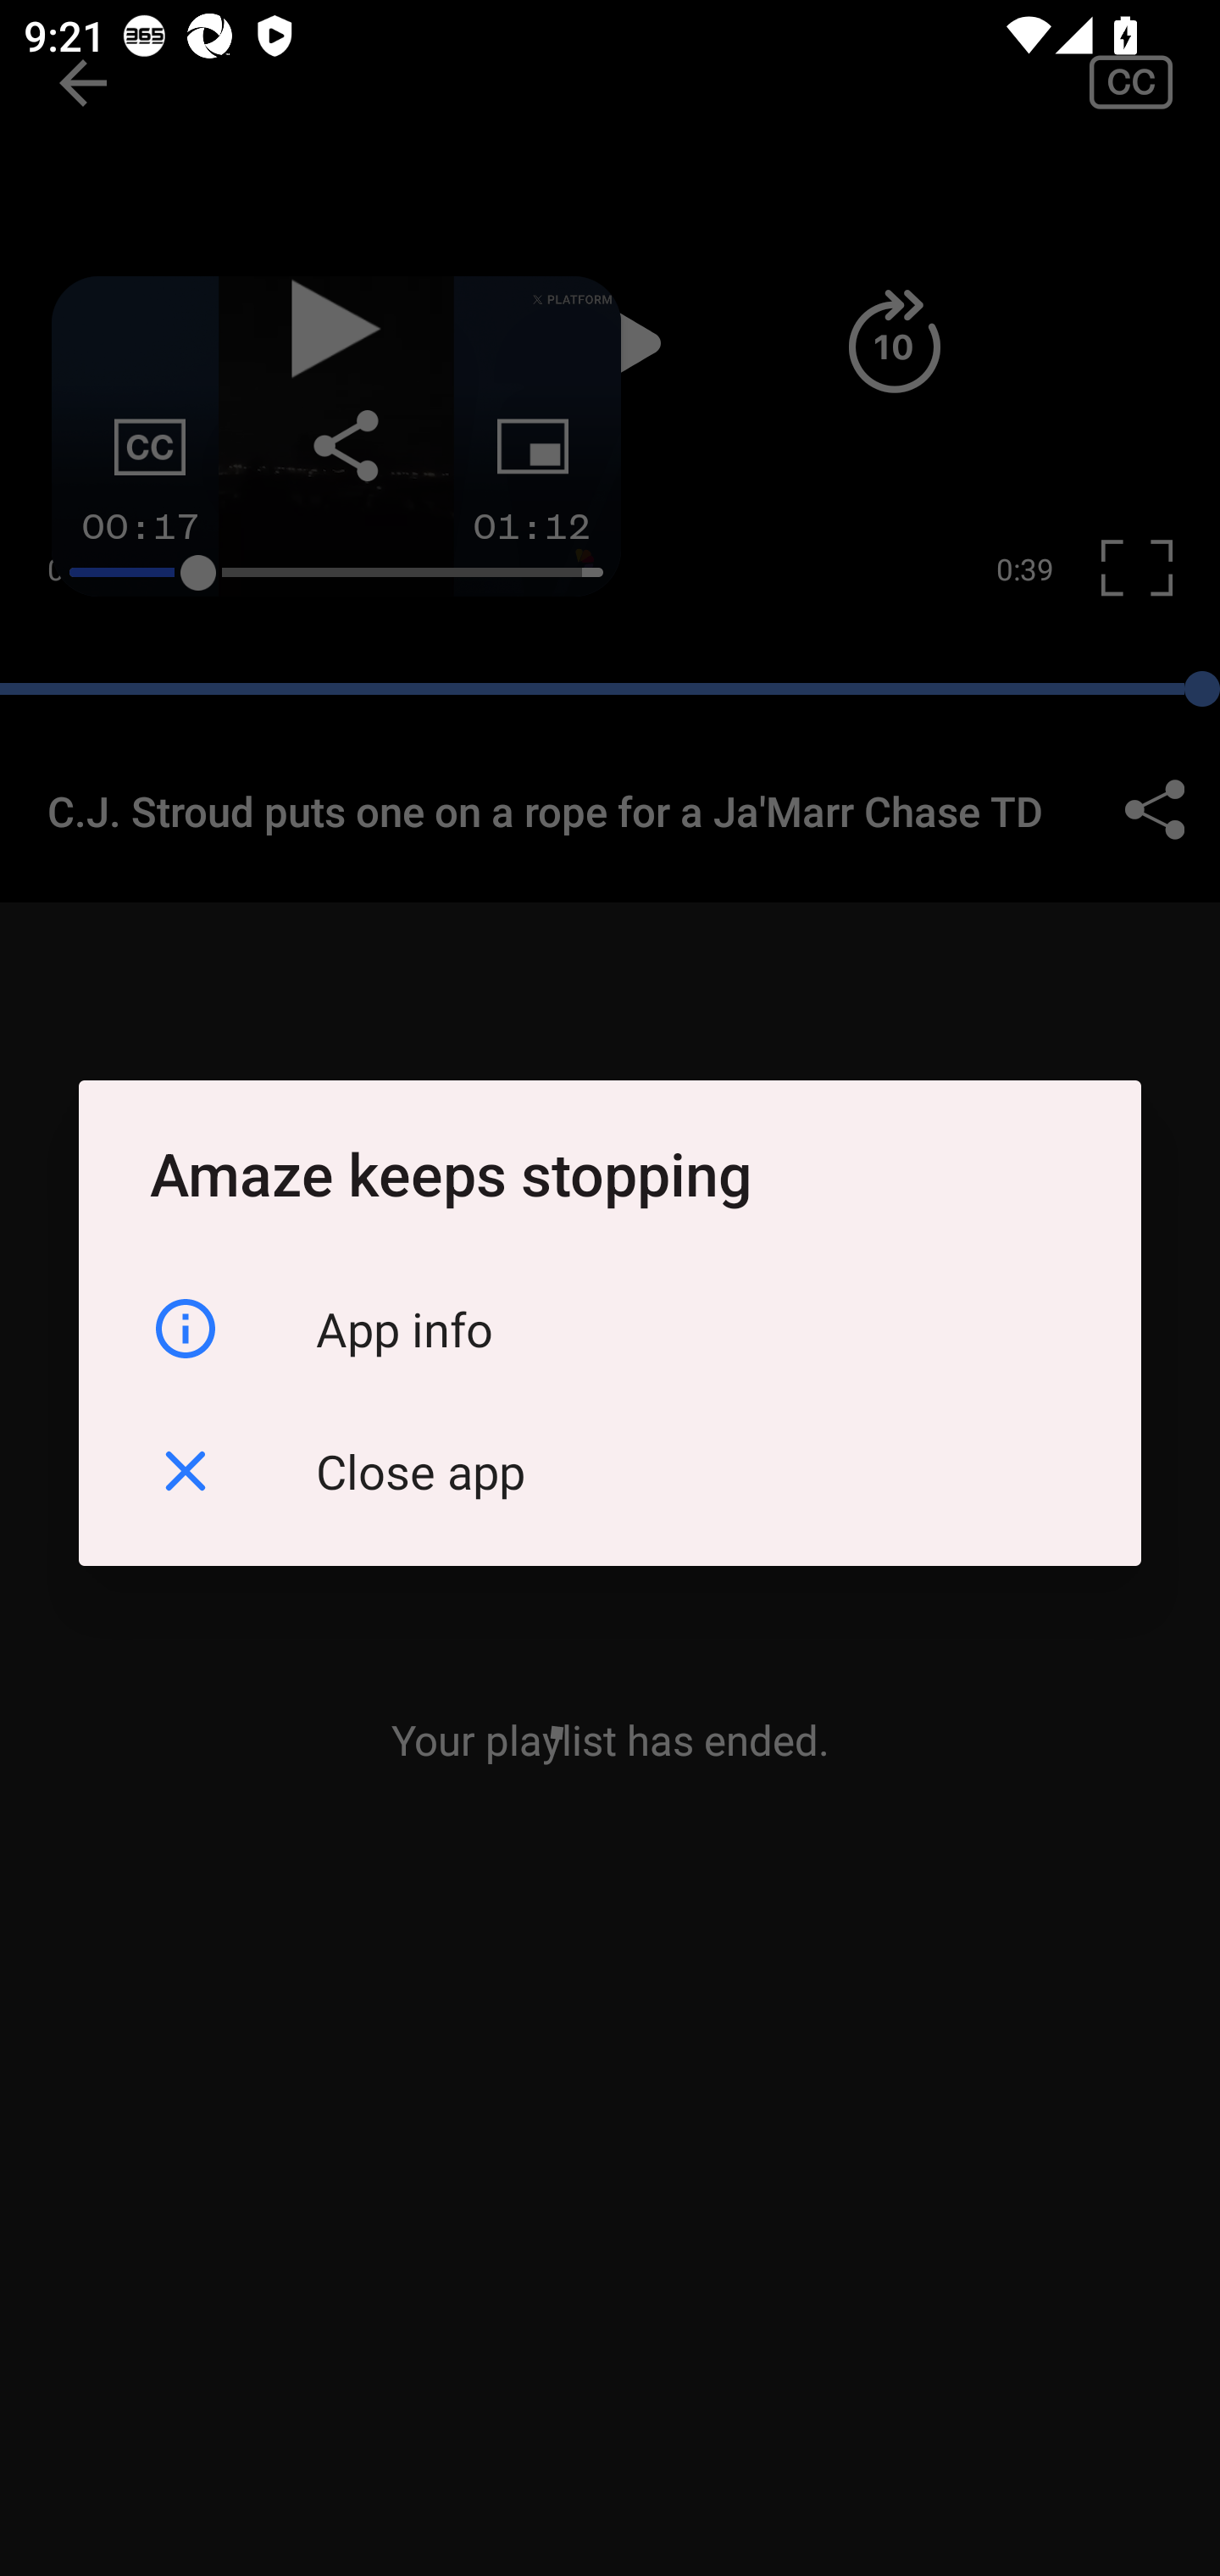 This screenshot has width=1220, height=2576. Describe the element at coordinates (610, 1470) in the screenshot. I see `Close app` at that location.